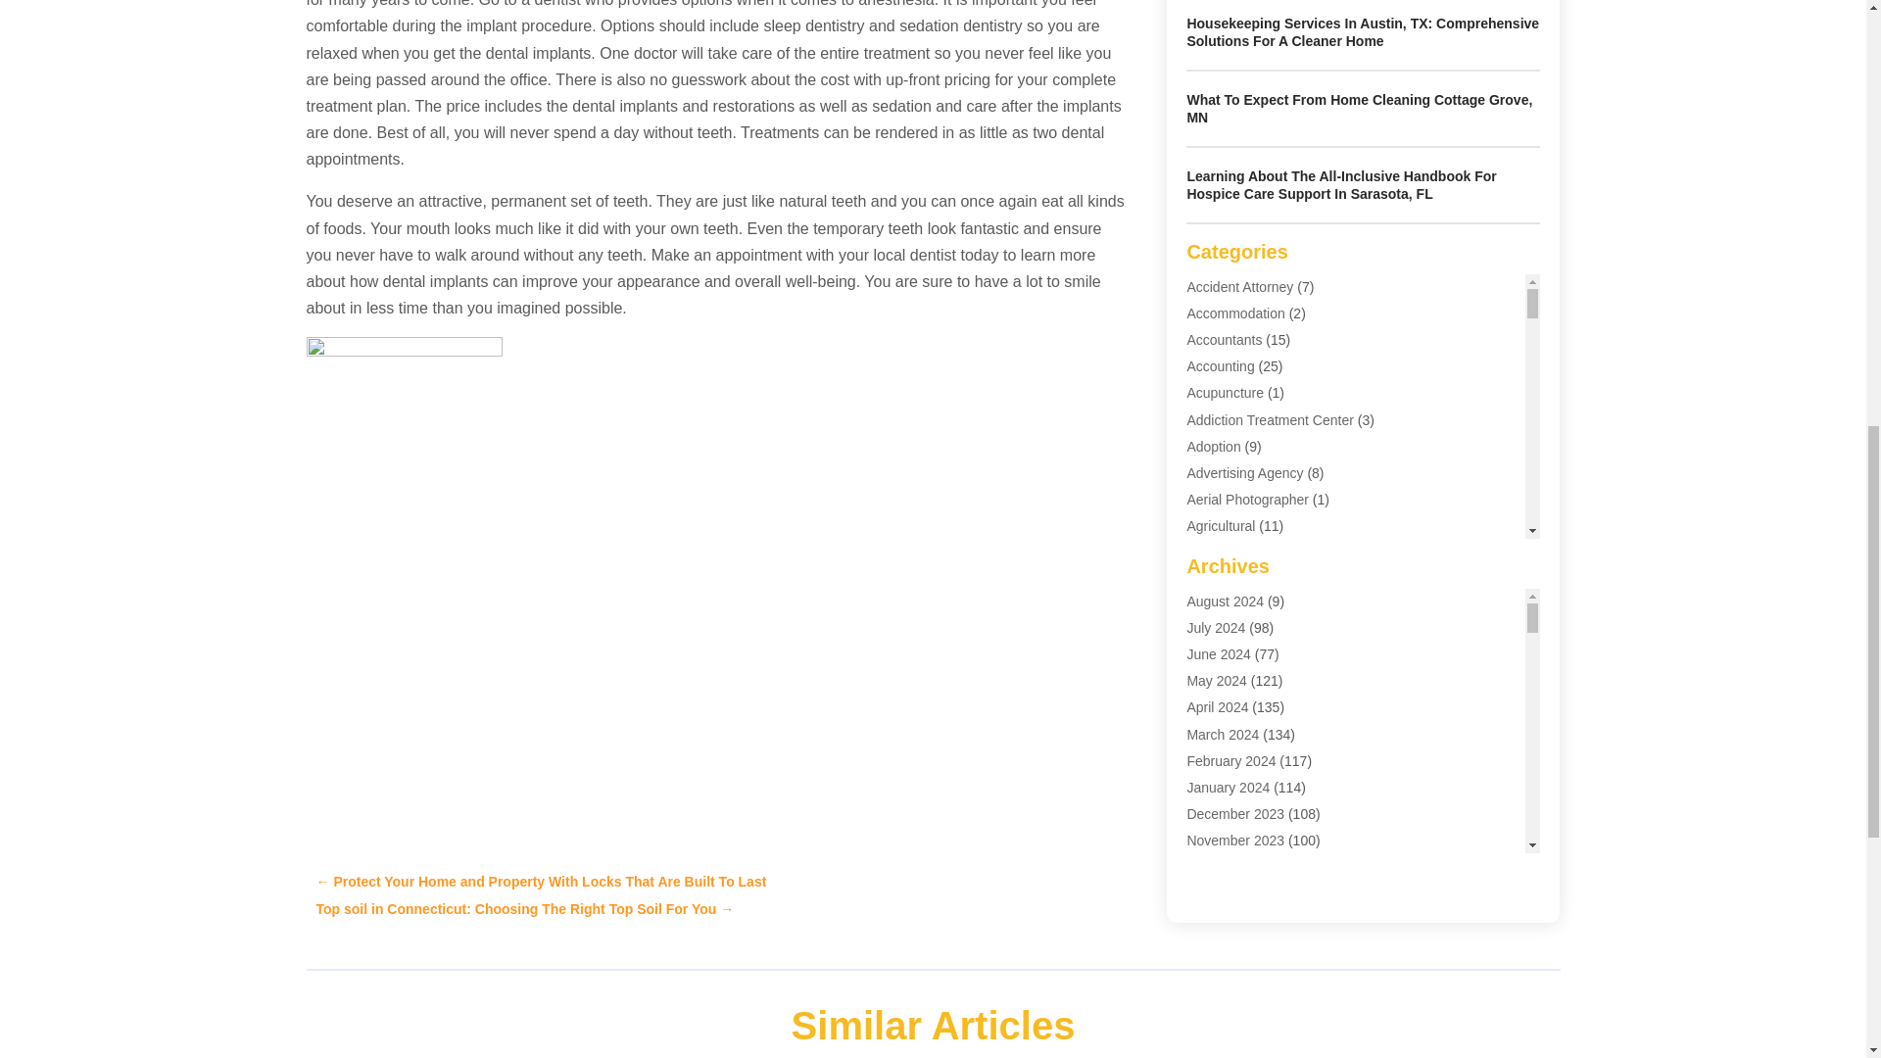  What do you see at coordinates (1244, 473) in the screenshot?
I see `Advertising Agency` at bounding box center [1244, 473].